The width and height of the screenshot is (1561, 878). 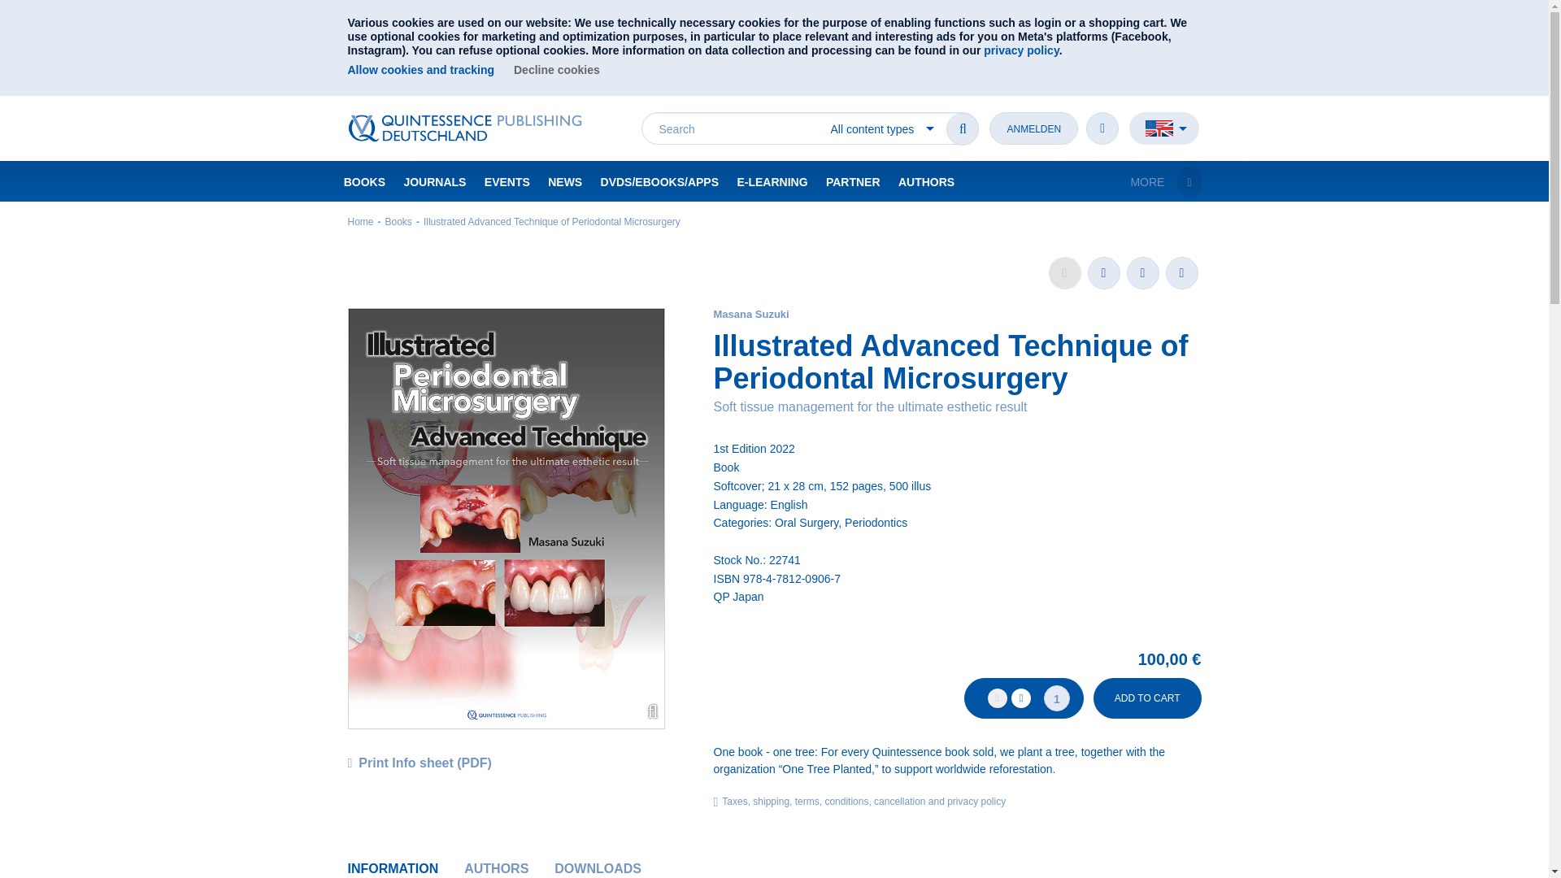 What do you see at coordinates (1104, 273) in the screenshot?
I see `Share on Facebook` at bounding box center [1104, 273].